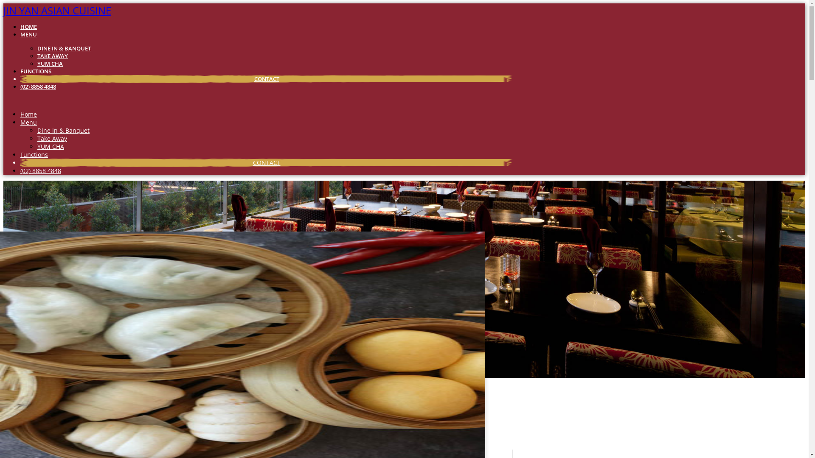 This screenshot has height=458, width=815. What do you see at coordinates (41, 170) in the screenshot?
I see `(02) 8858 4848` at bounding box center [41, 170].